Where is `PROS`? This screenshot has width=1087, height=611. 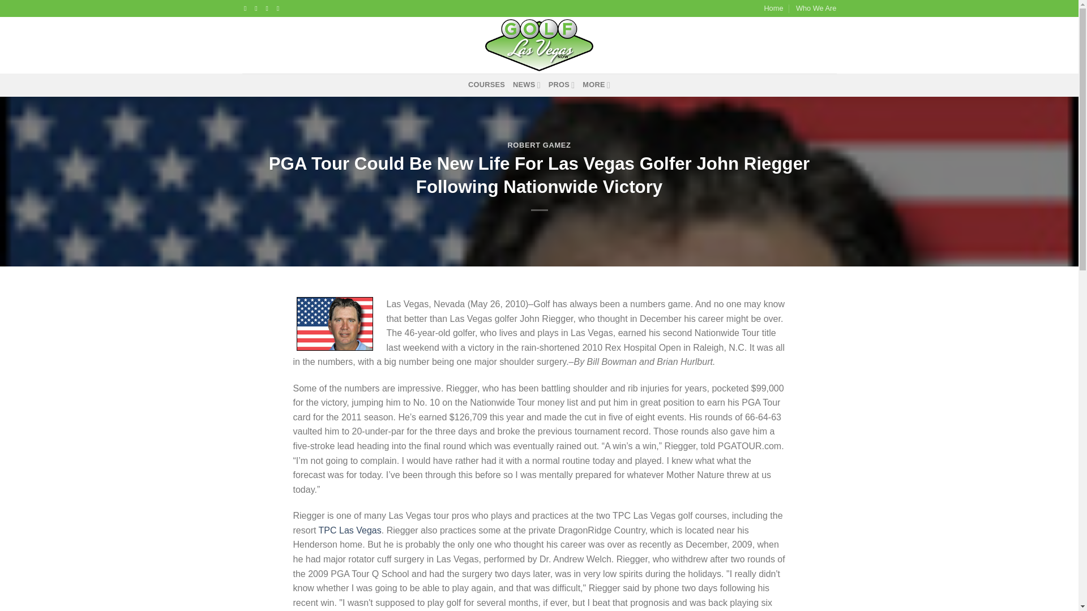 PROS is located at coordinates (562, 84).